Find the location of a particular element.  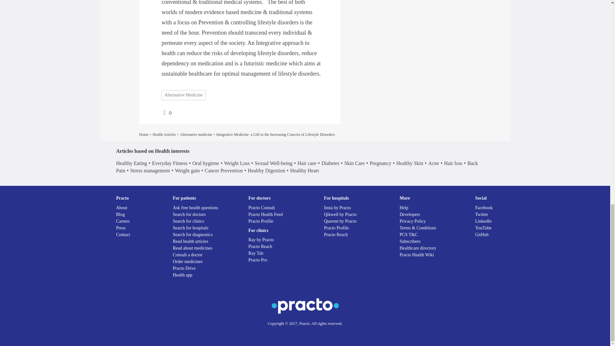

Everyday Fitness is located at coordinates (170, 163).